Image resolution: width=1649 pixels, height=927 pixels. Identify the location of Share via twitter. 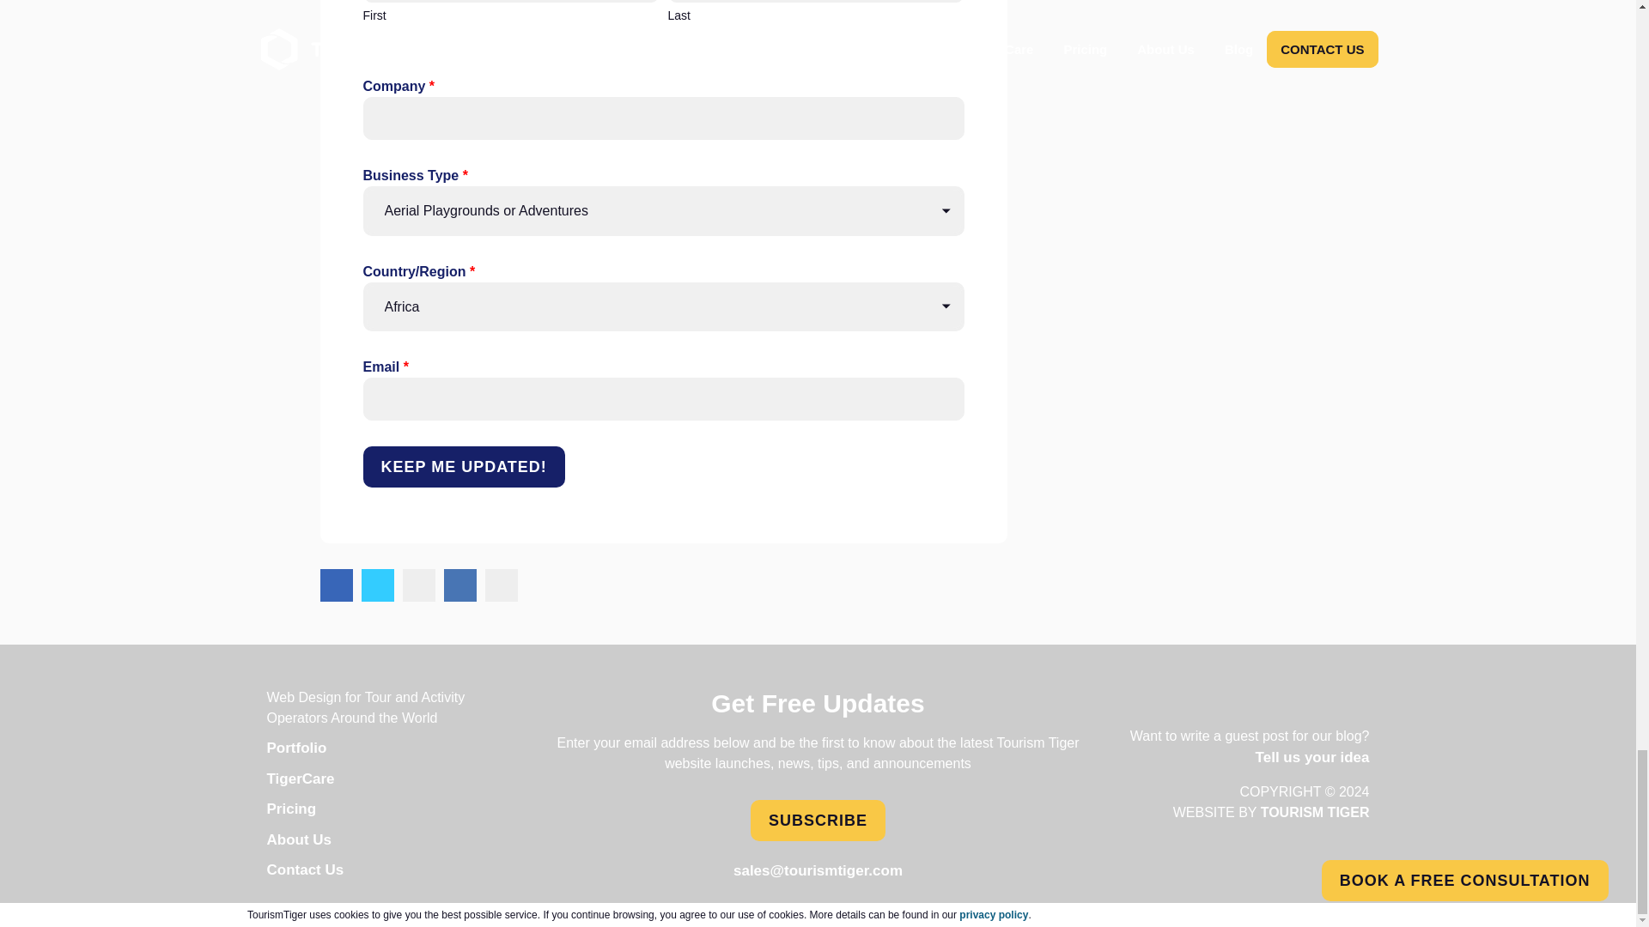
(377, 585).